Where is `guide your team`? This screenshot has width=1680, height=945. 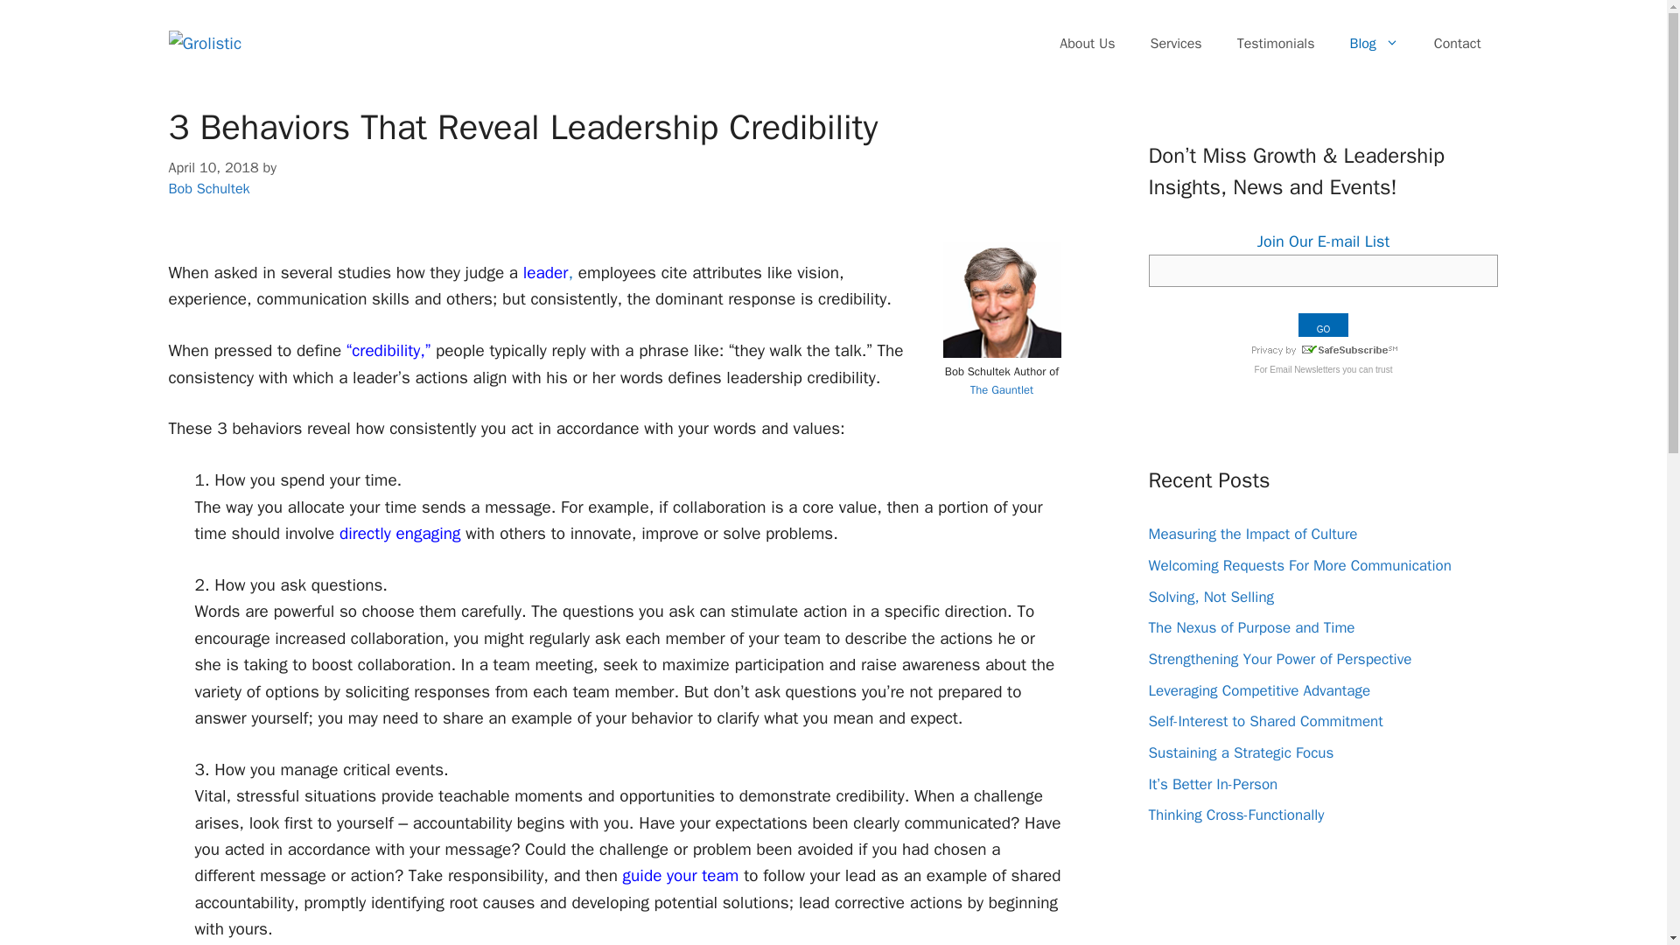 guide your team is located at coordinates (681, 876).